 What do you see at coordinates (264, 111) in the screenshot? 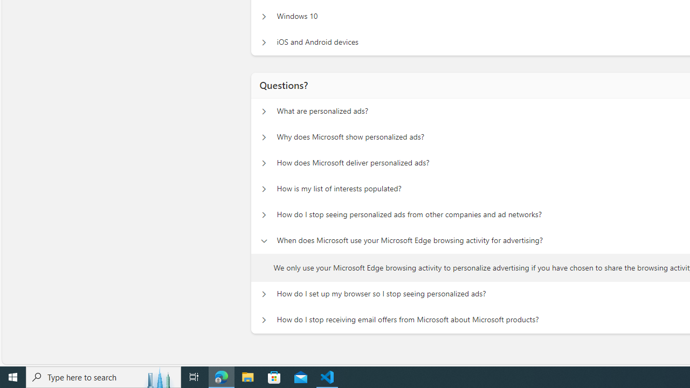
I see `Questions? What are personalized ads?` at bounding box center [264, 111].